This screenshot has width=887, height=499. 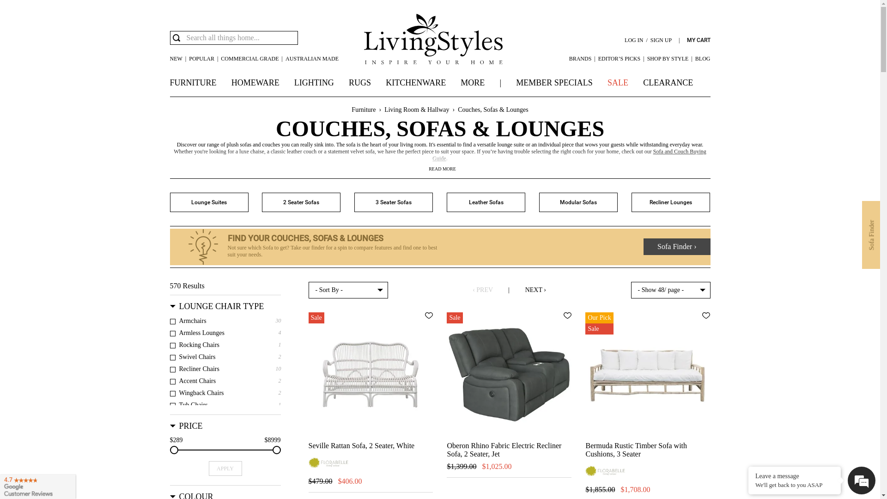 I want to click on Save to wishlist, so click(x=706, y=316).